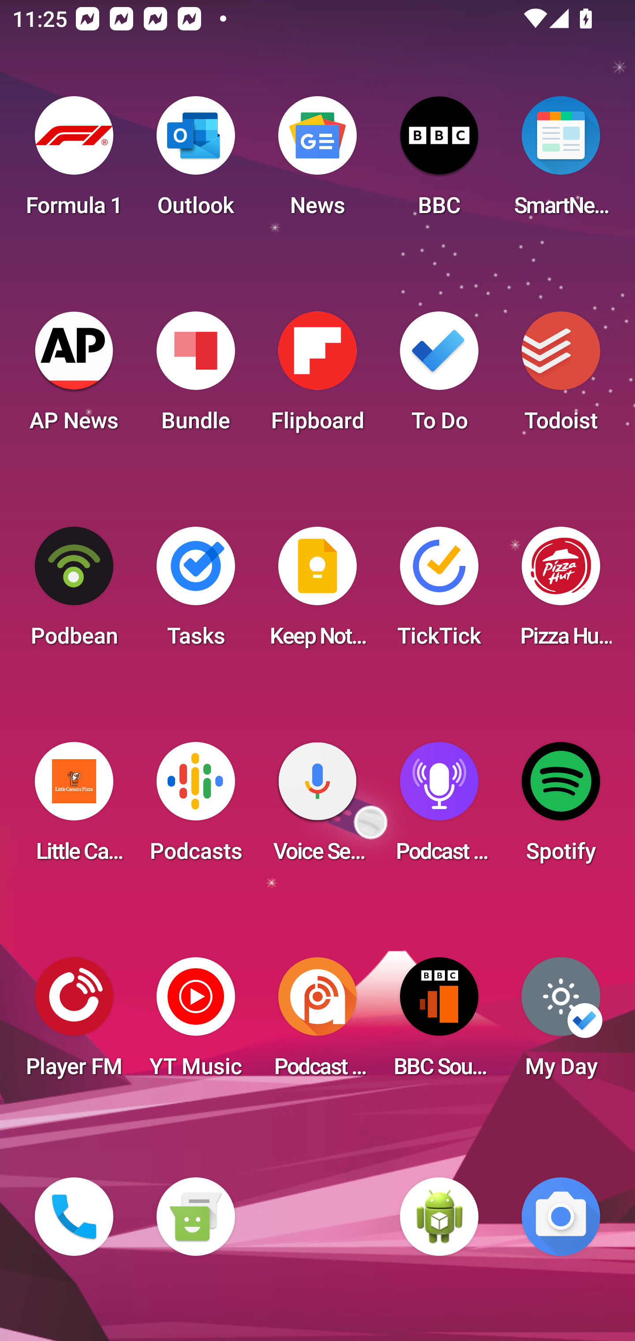  I want to click on Keep Notes, so click(317, 592).